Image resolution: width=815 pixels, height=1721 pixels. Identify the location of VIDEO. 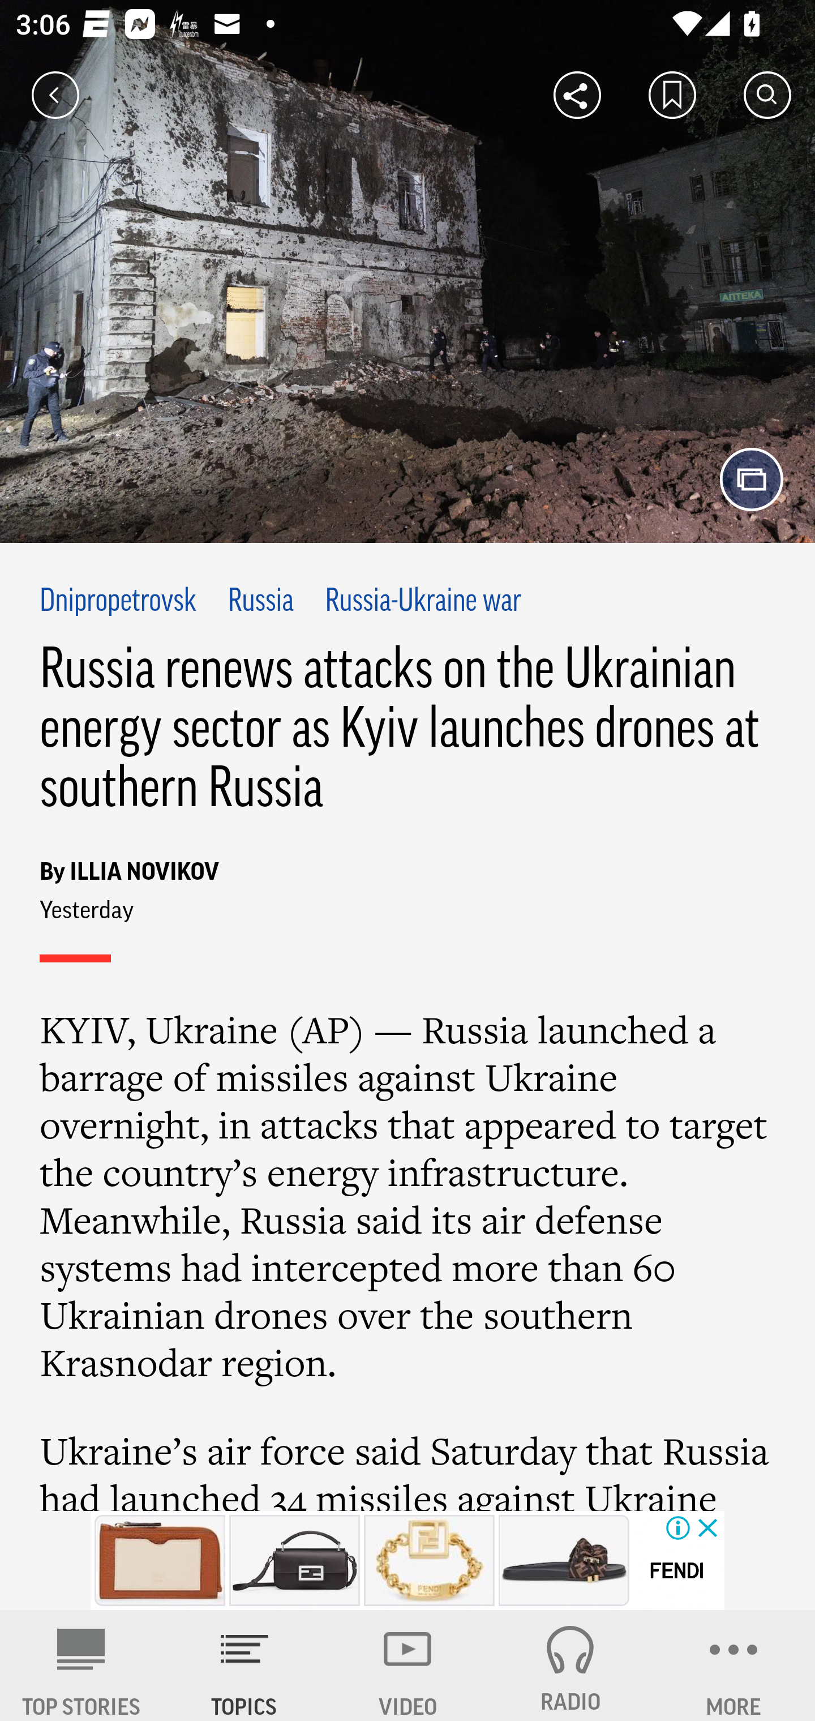
(407, 1666).